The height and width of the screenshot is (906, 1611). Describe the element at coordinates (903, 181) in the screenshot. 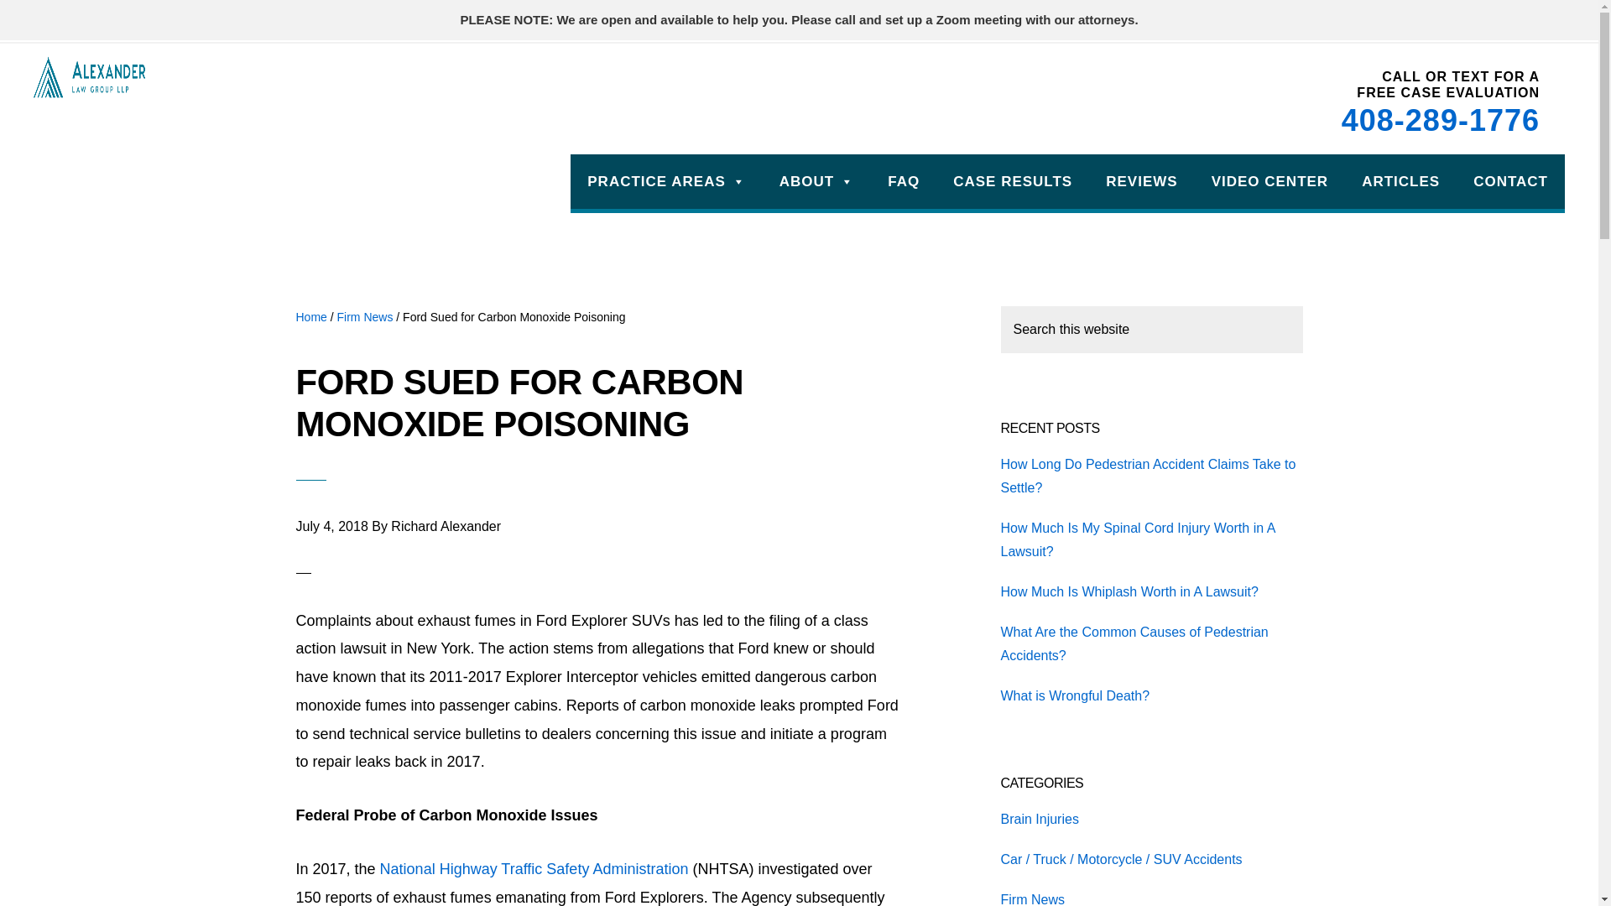

I see `FAQ` at that location.